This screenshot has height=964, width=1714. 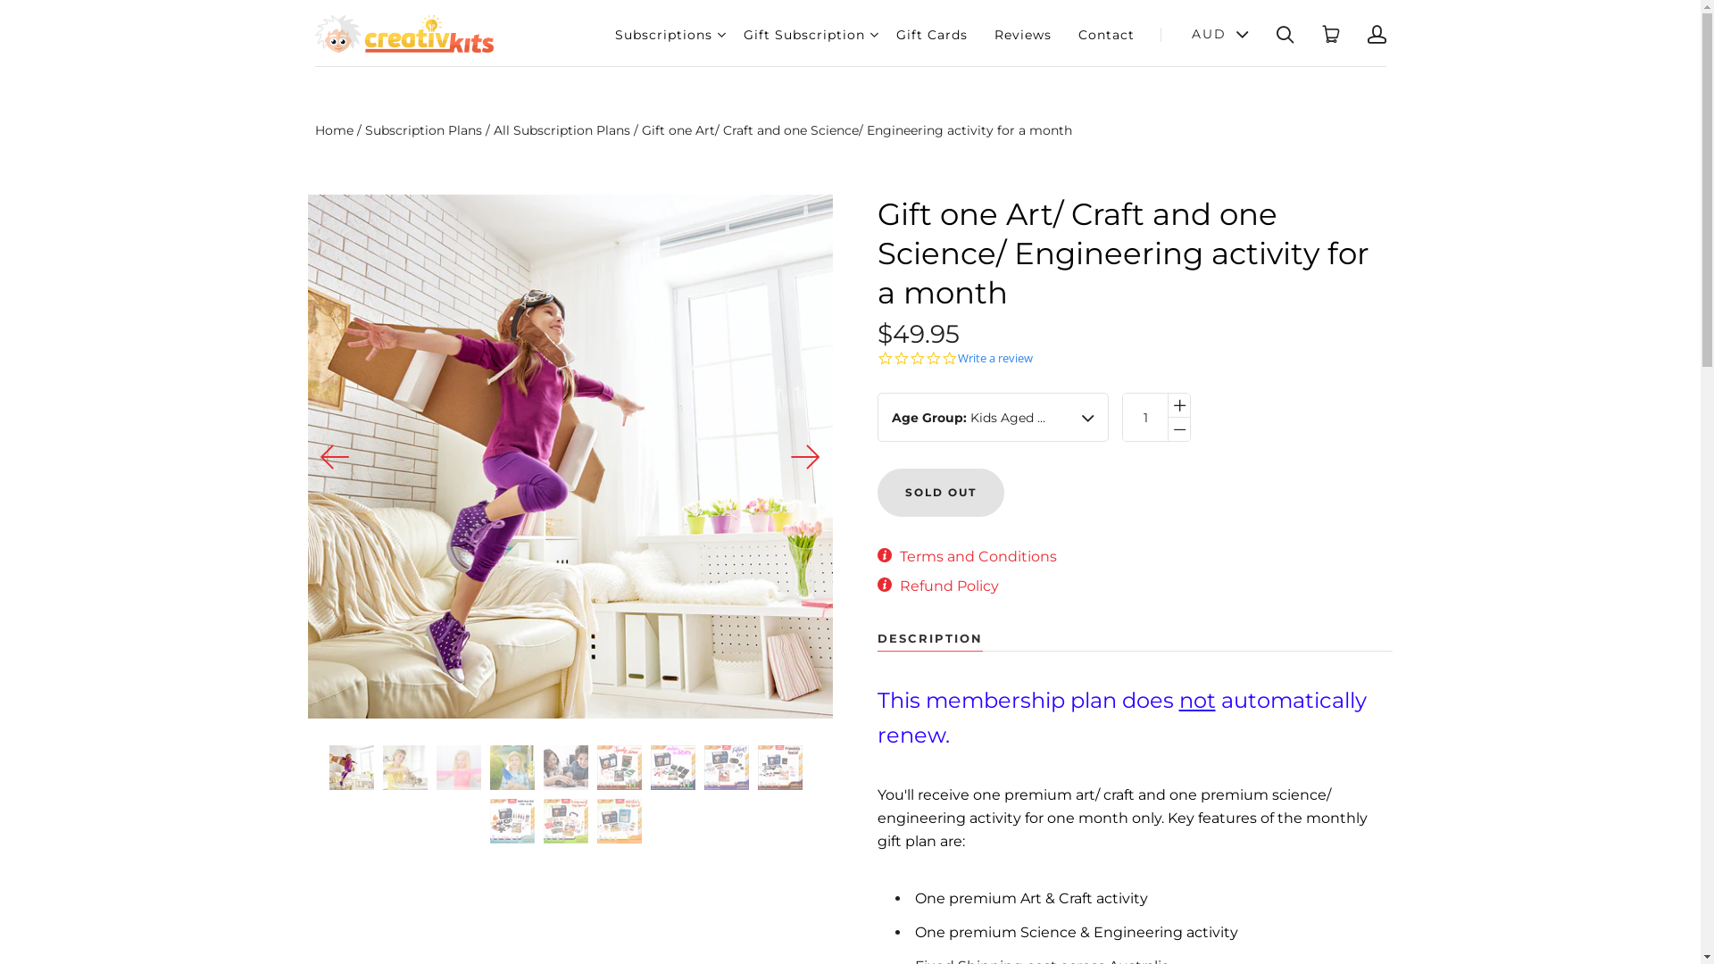 What do you see at coordinates (561, 130) in the screenshot?
I see `All Subscription Plans` at bounding box center [561, 130].